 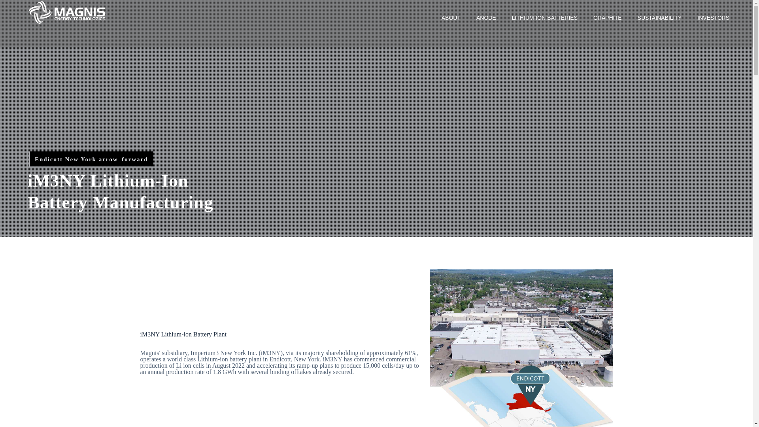 What do you see at coordinates (67, 12) in the screenshot?
I see `Magnis` at bounding box center [67, 12].